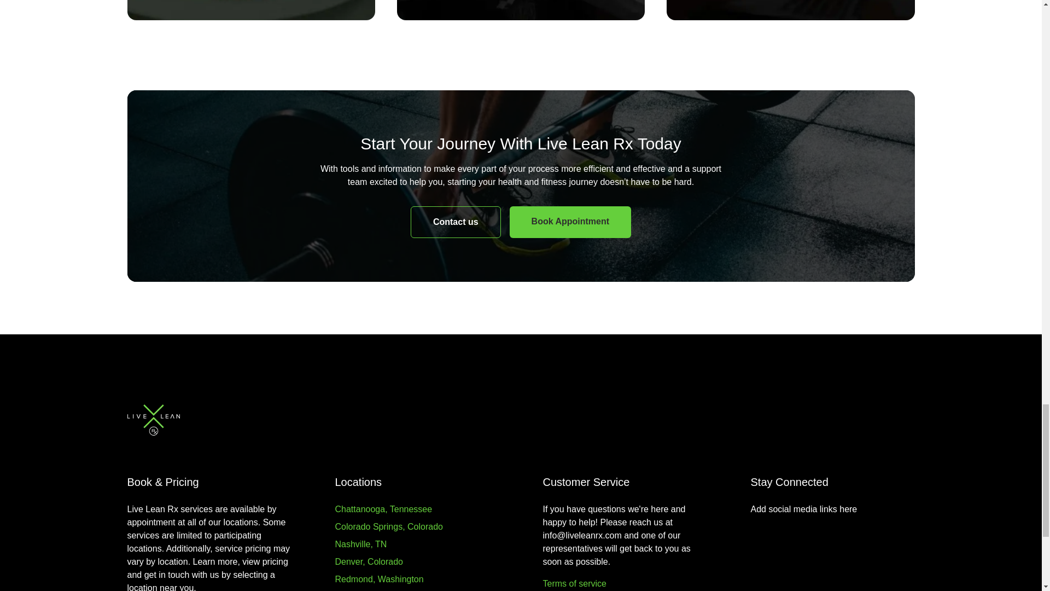 Image resolution: width=1050 pixels, height=591 pixels. Describe the element at coordinates (383, 509) in the screenshot. I see `Chattanooga, Tennessee` at that location.